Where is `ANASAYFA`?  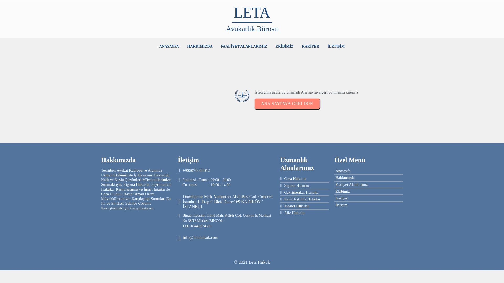
ANASAYFA is located at coordinates (169, 47).